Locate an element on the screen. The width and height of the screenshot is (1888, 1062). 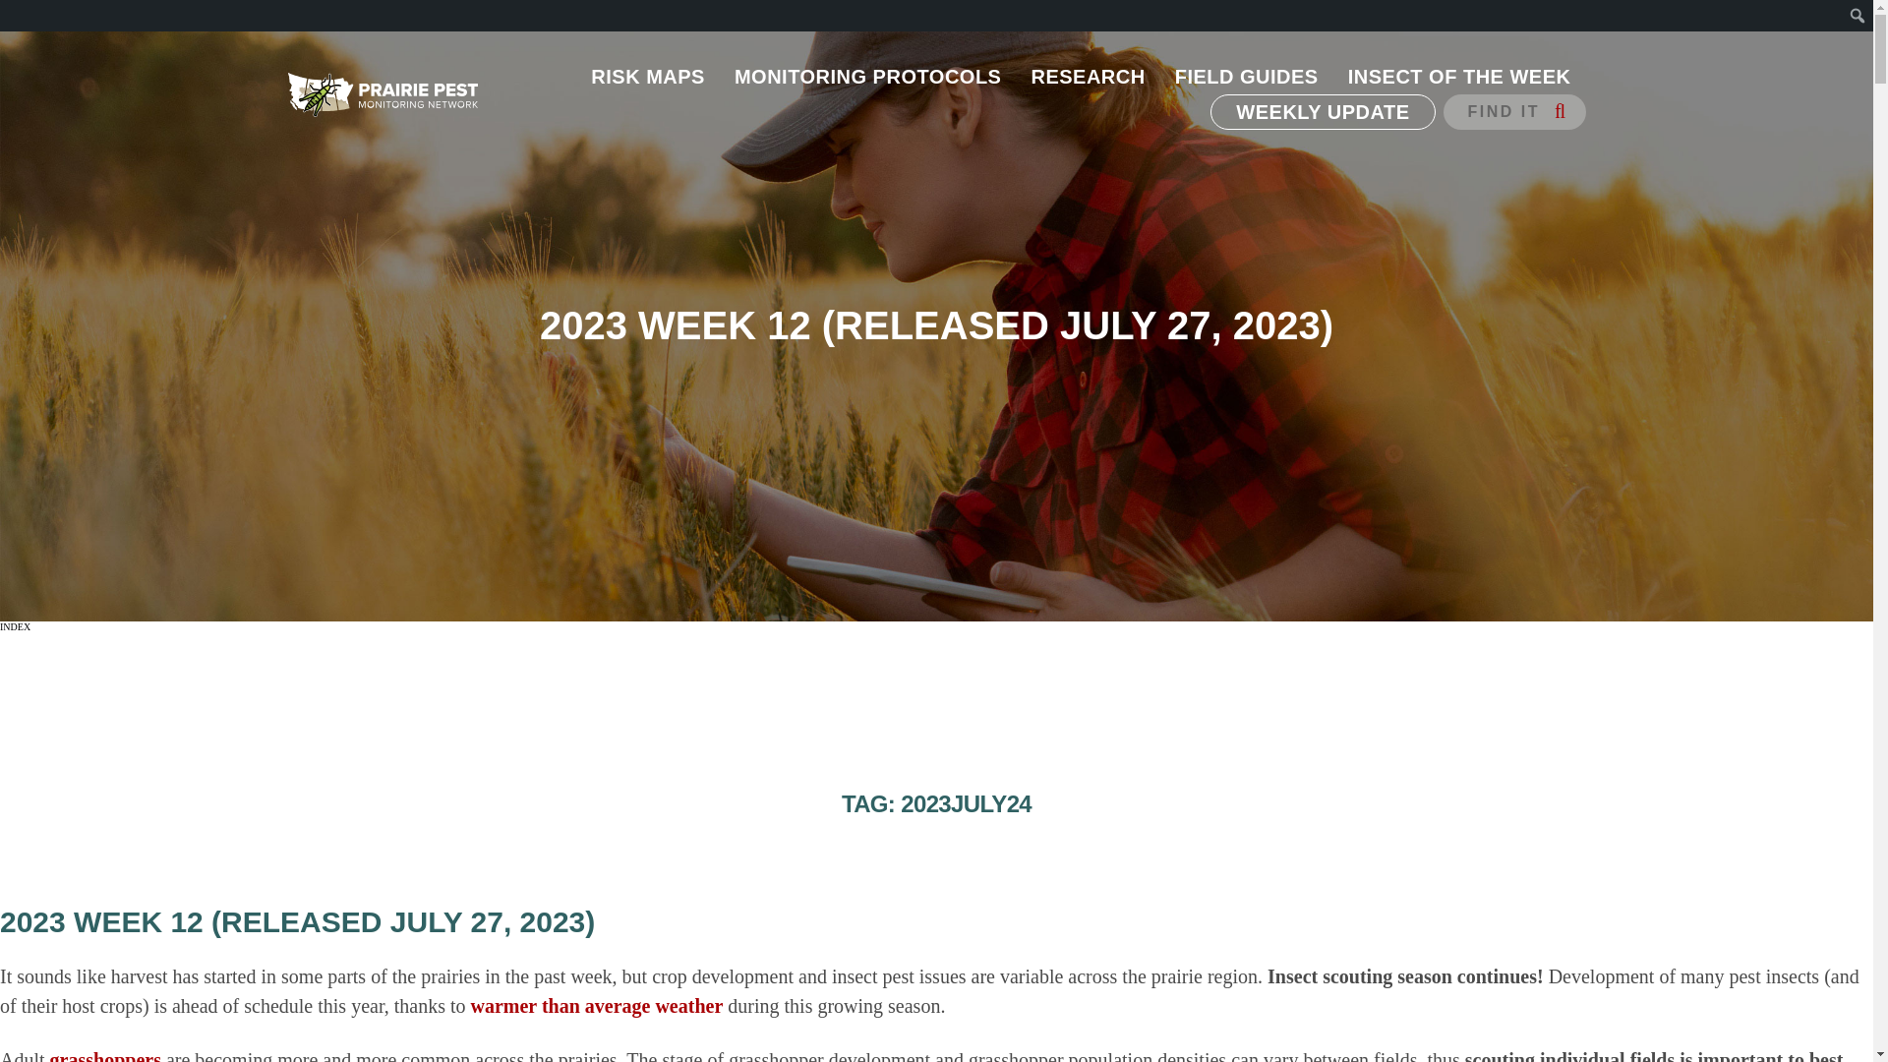
Search is located at coordinates (28, 10).